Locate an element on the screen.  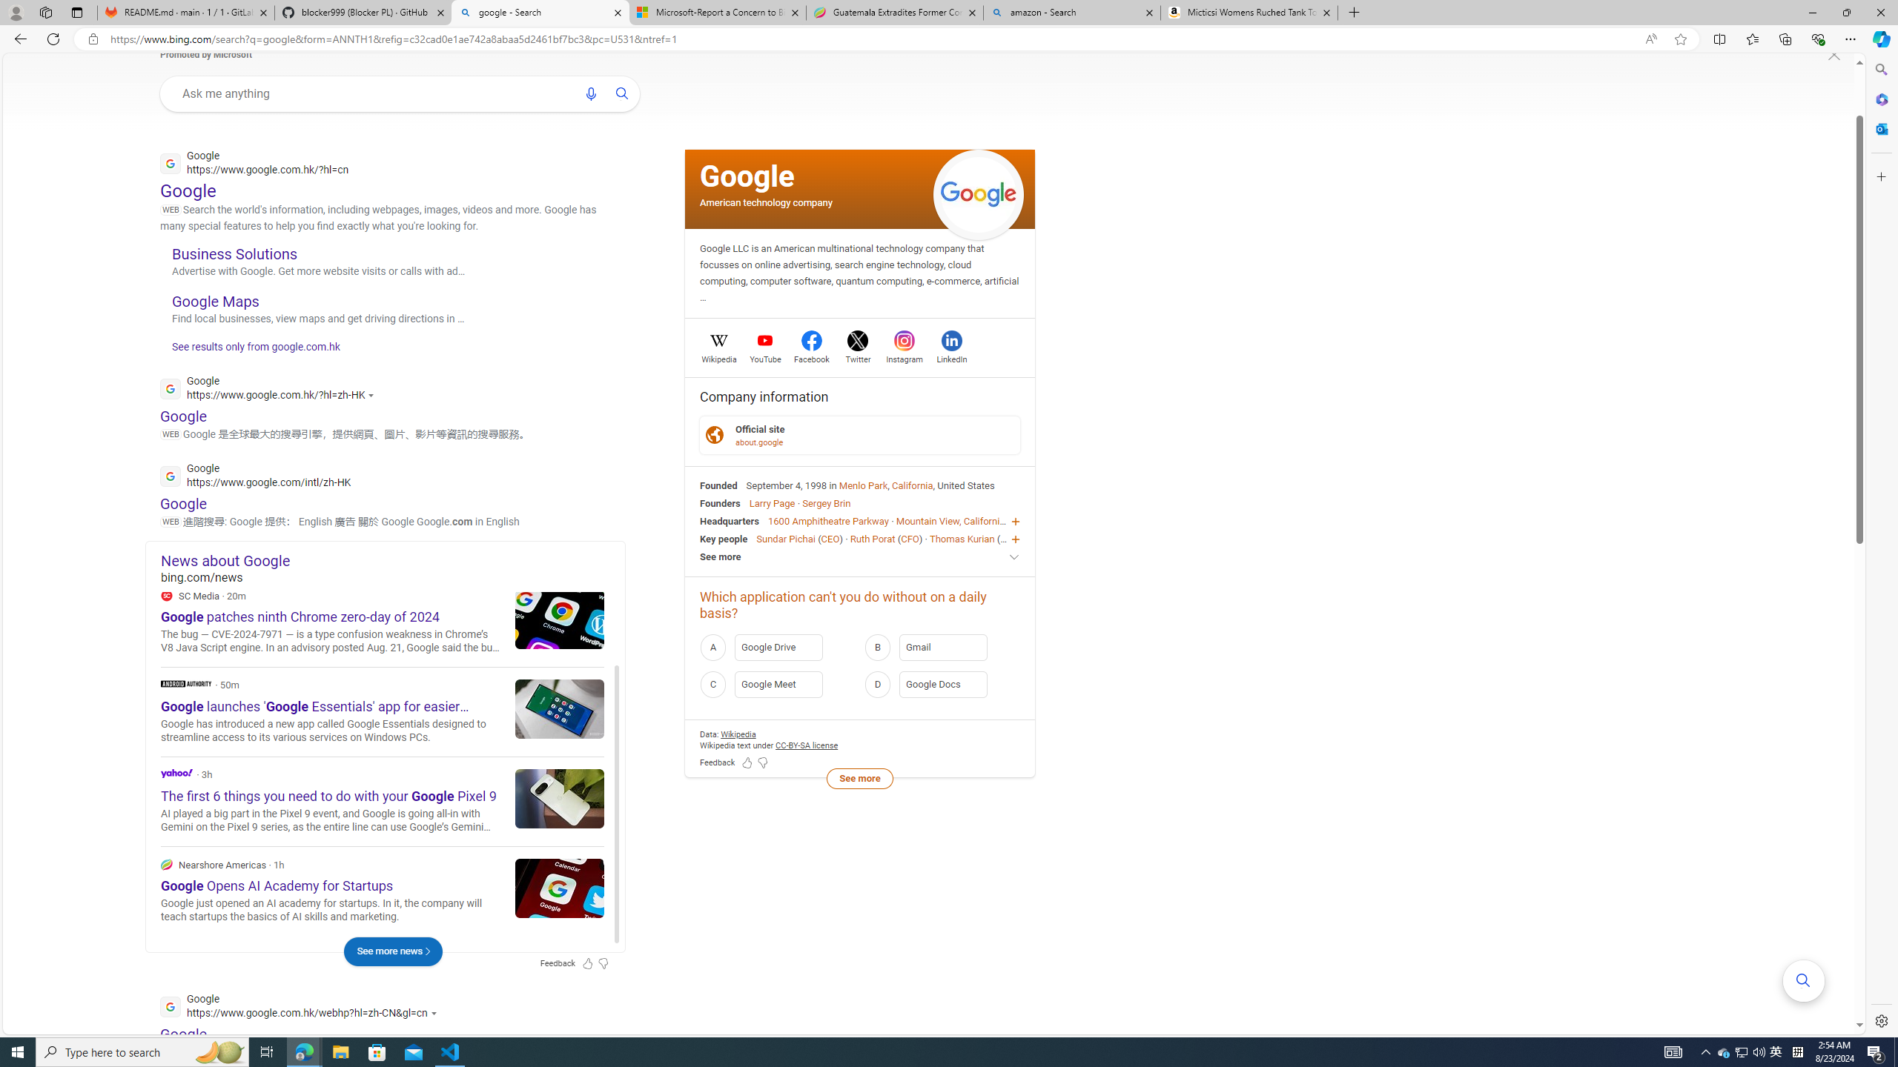
Thomas Kurian is located at coordinates (961, 538).